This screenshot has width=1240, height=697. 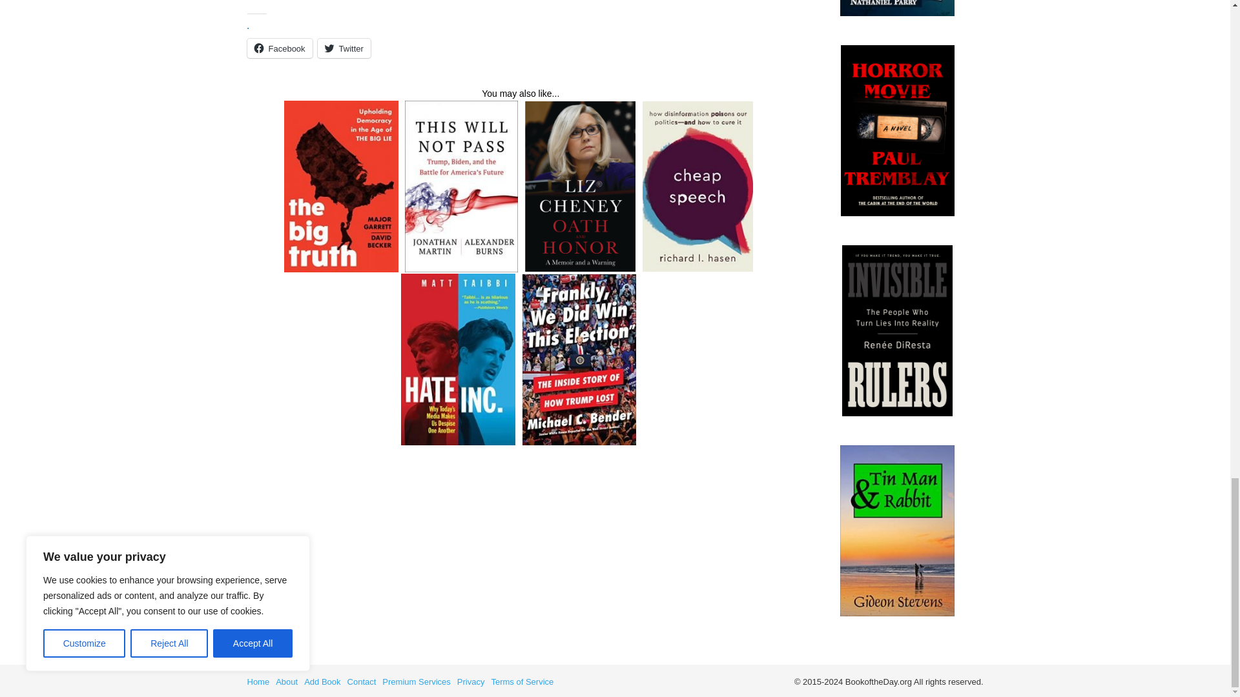 I want to click on Click to share on Twitter, so click(x=344, y=48).